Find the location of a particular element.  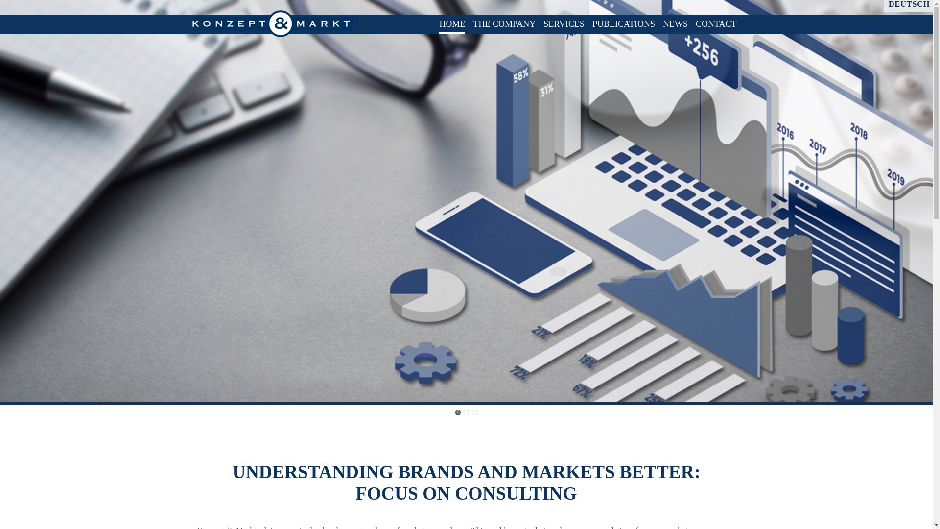

THE COMPANY is located at coordinates (504, 24).